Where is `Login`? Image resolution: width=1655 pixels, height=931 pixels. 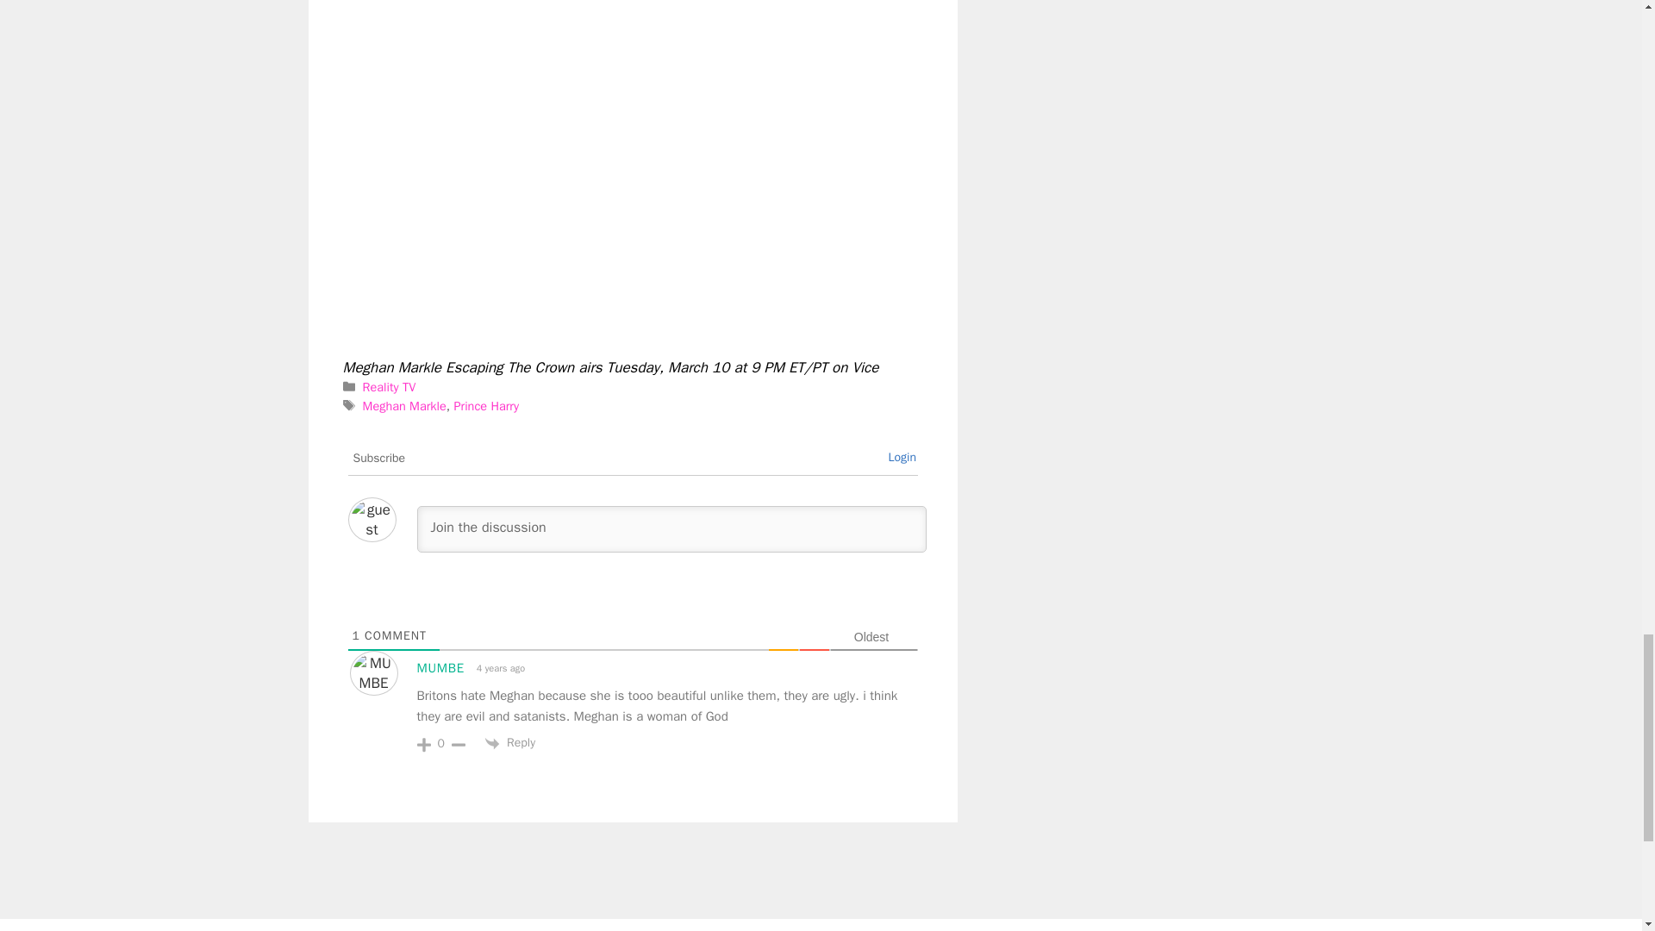
Login is located at coordinates (902, 457).